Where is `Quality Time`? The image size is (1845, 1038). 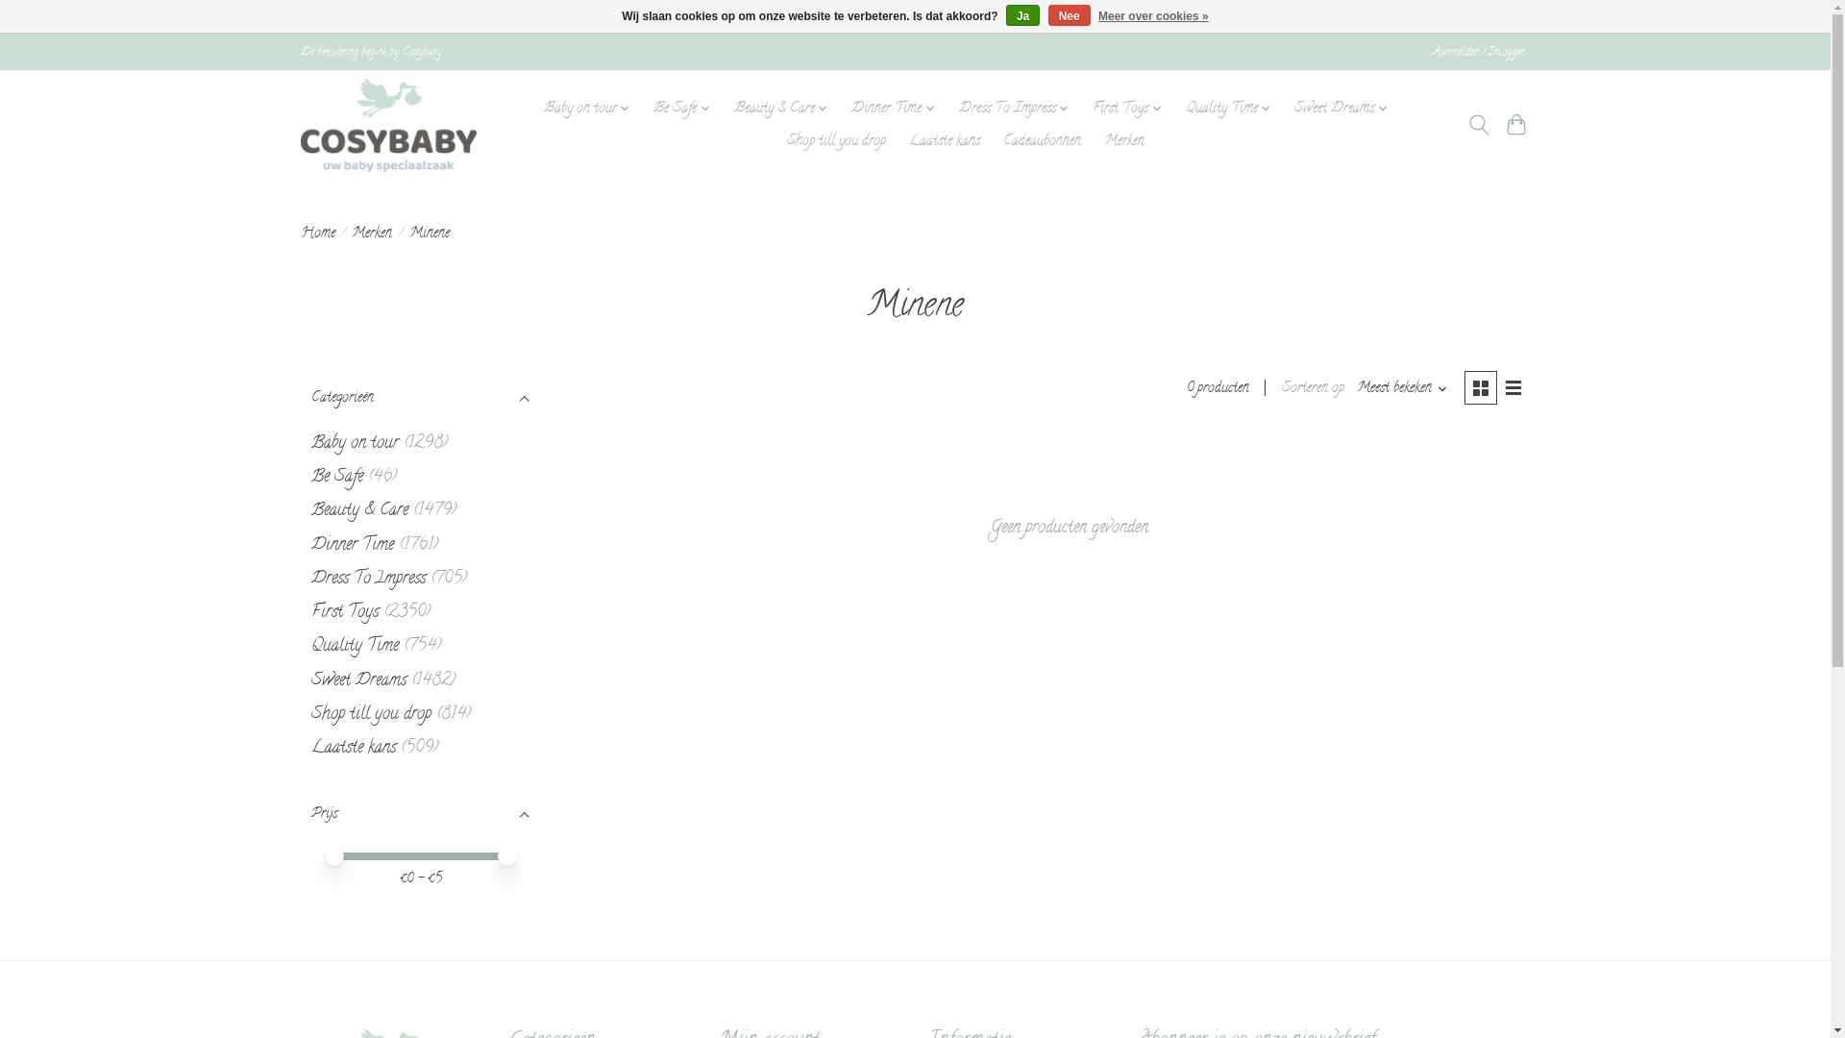 Quality Time is located at coordinates (356, 646).